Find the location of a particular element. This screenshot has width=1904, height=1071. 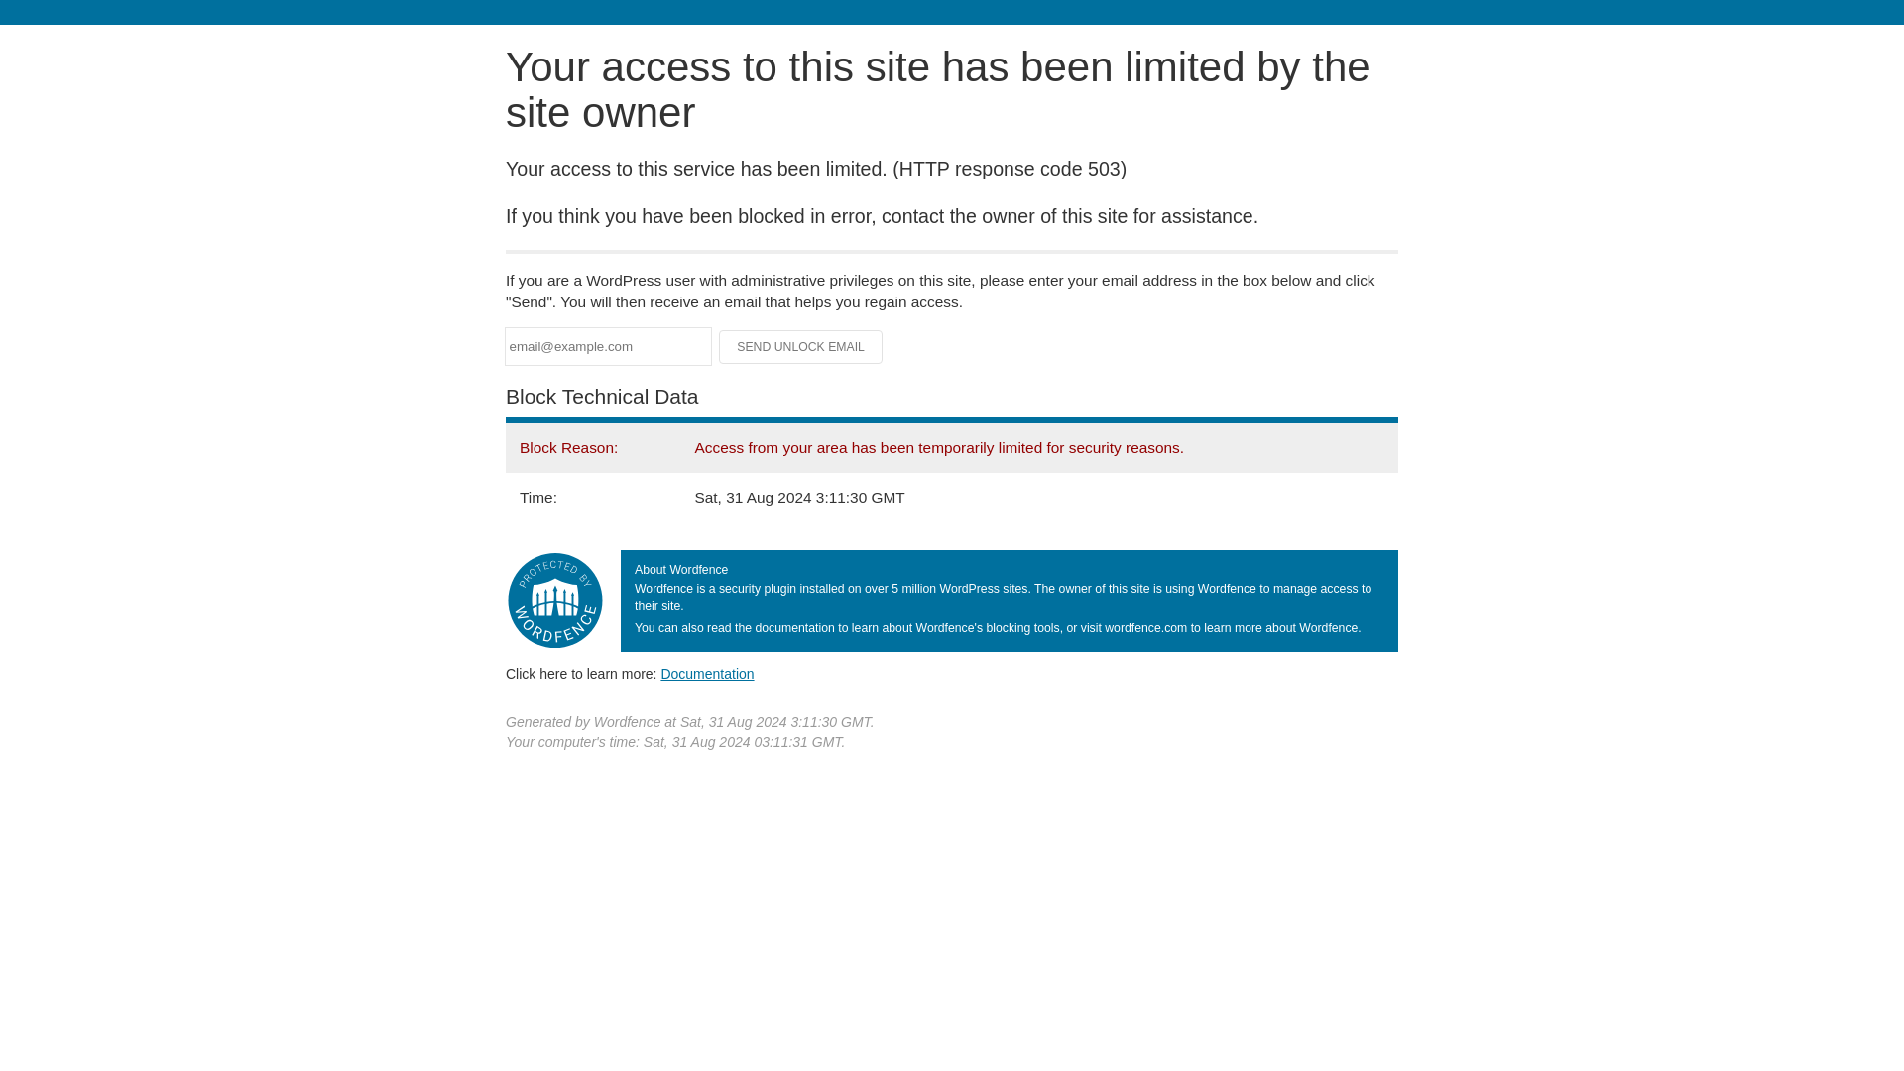

Documentation is located at coordinates (707, 673).